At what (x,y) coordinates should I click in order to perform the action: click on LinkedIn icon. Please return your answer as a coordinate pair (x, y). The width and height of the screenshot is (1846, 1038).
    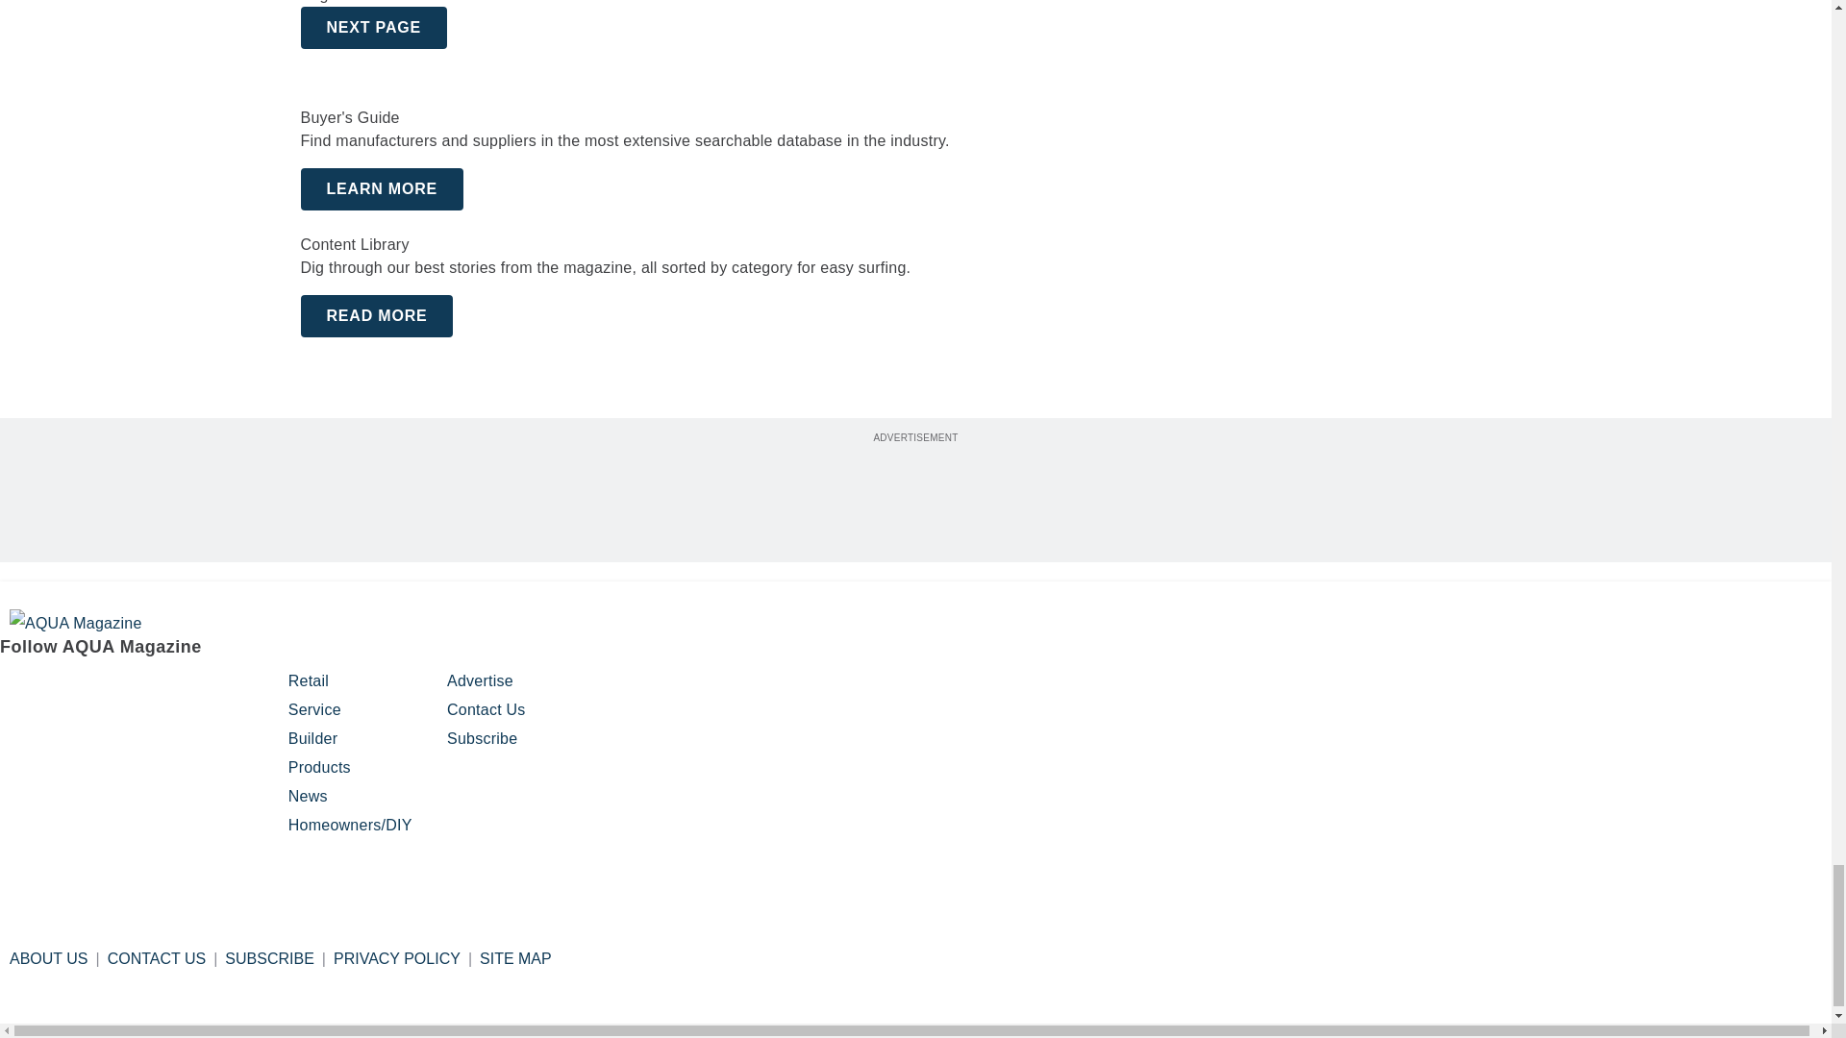
    Looking at the image, I should click on (218, 689).